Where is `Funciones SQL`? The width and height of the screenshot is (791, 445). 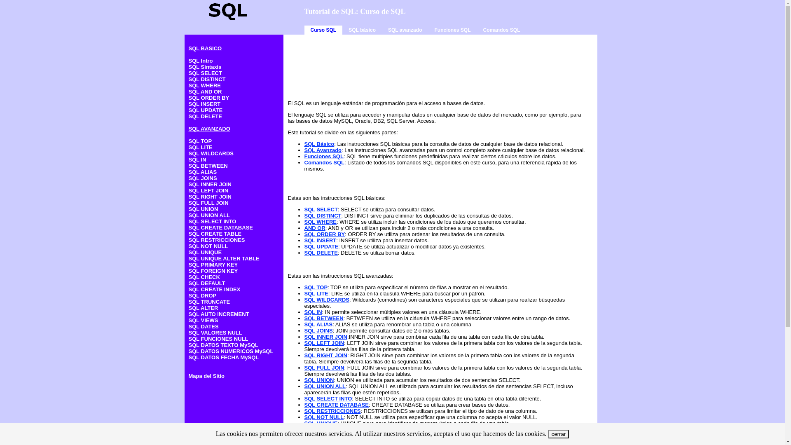
Funciones SQL is located at coordinates (452, 30).